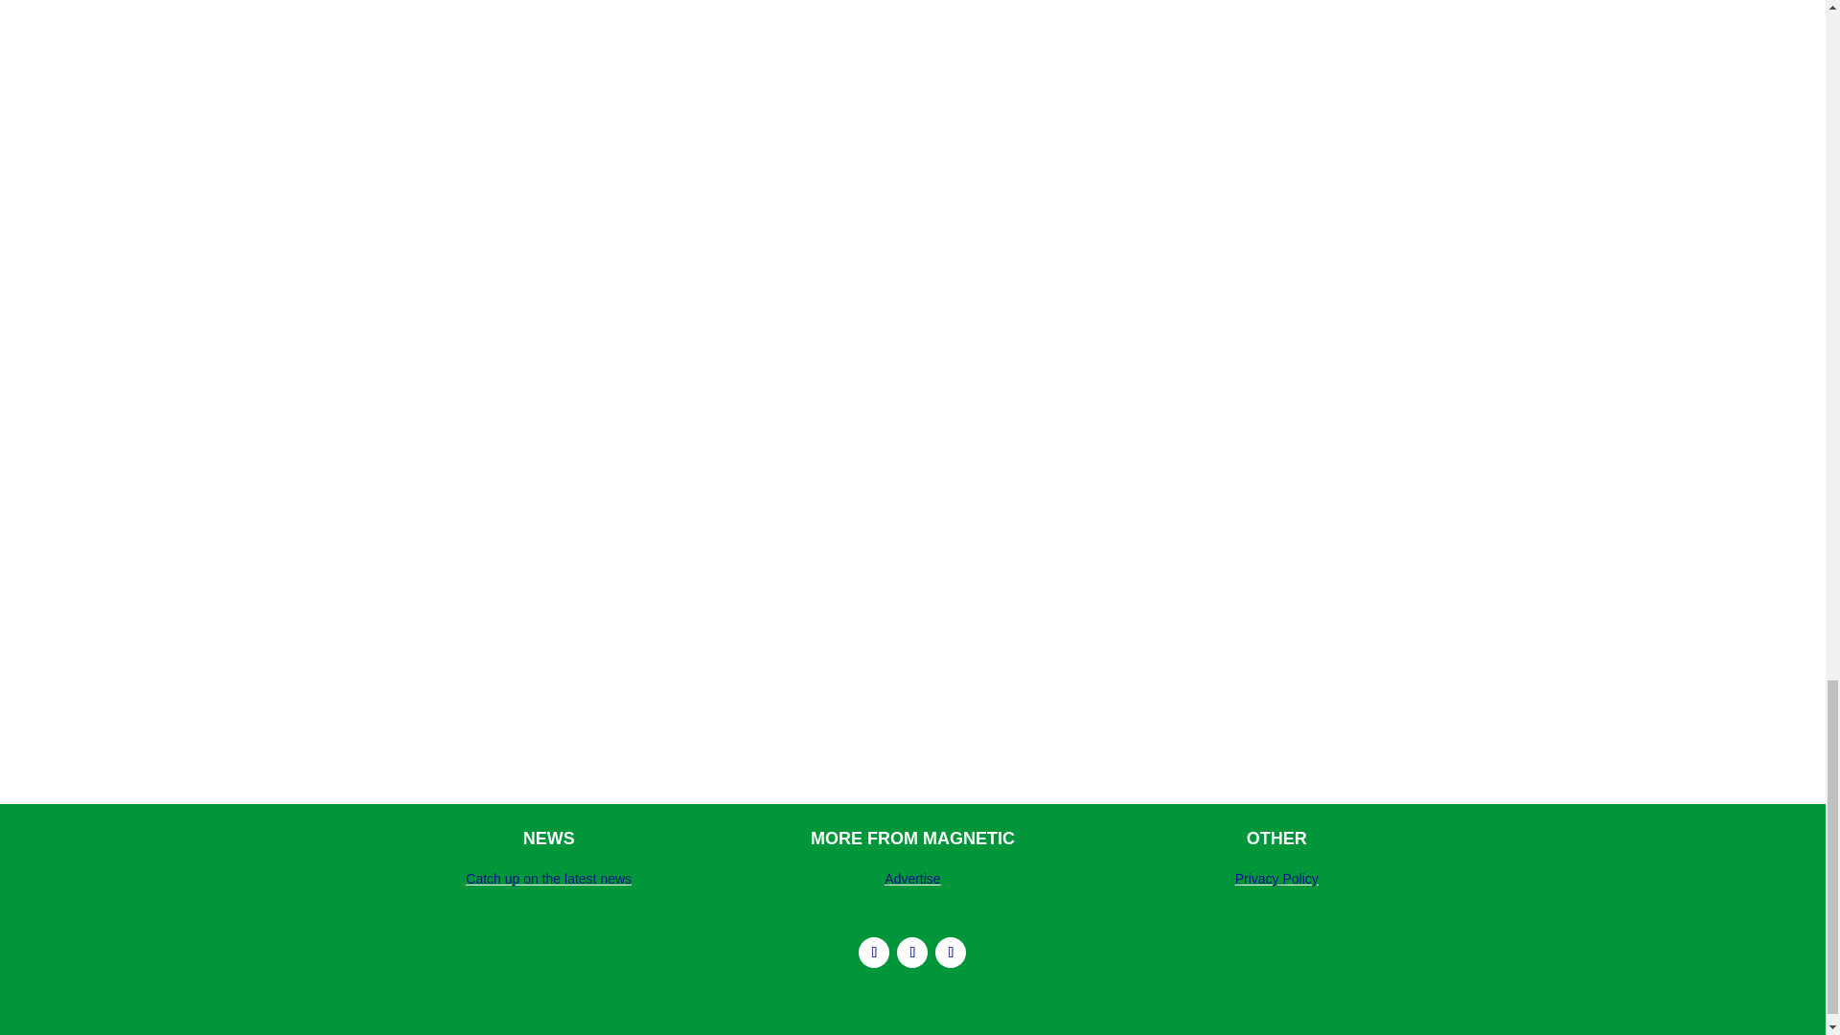 The image size is (1840, 1035). Describe the element at coordinates (874, 953) in the screenshot. I see `Follow on Instagram` at that location.